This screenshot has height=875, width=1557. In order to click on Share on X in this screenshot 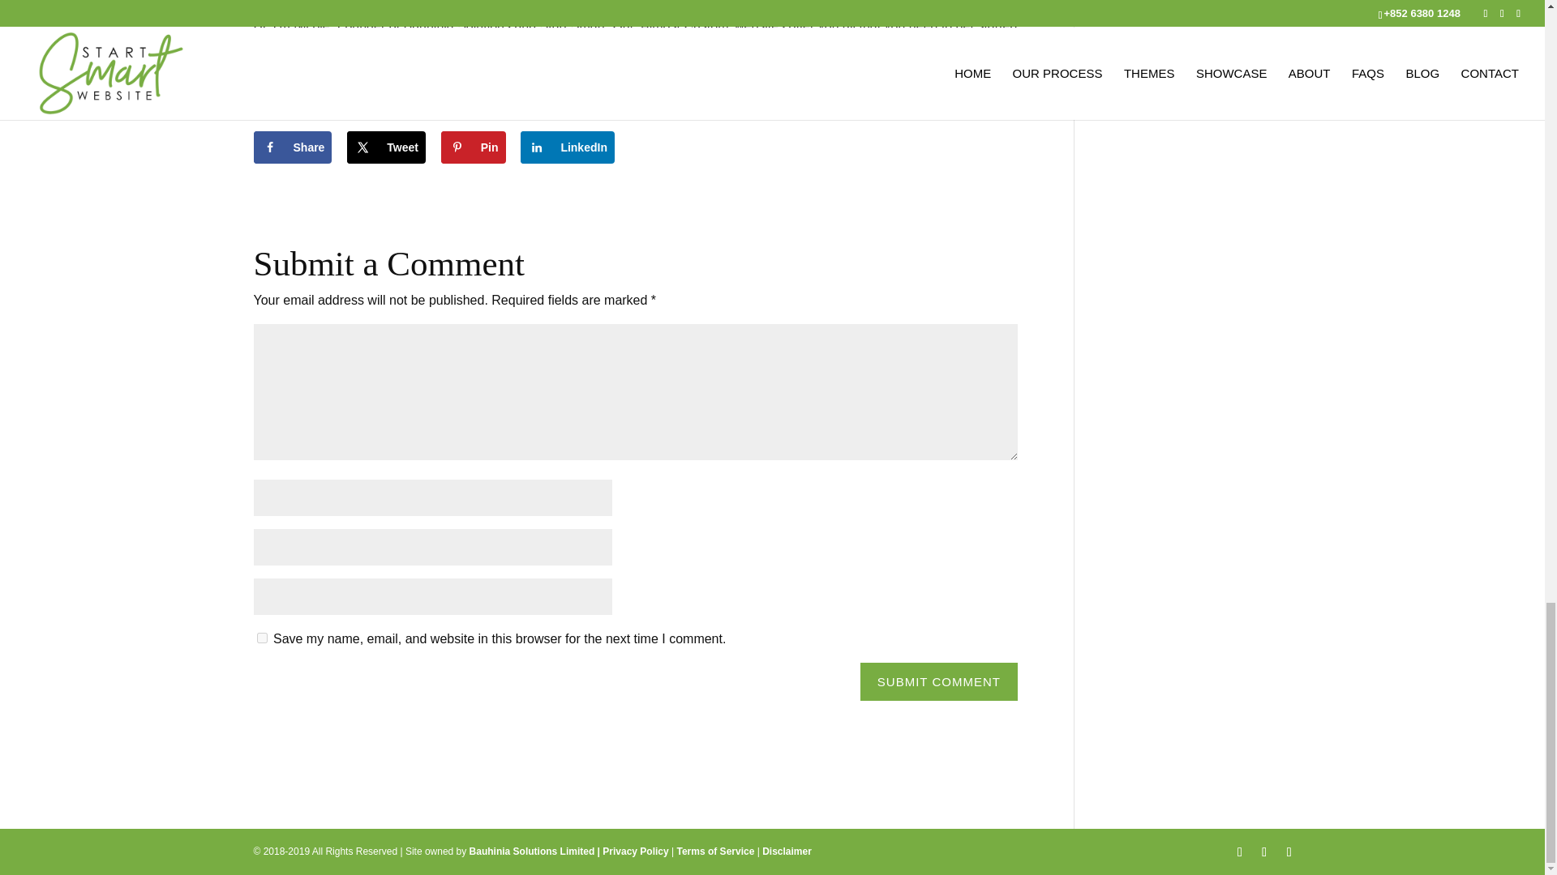, I will do `click(386, 147)`.